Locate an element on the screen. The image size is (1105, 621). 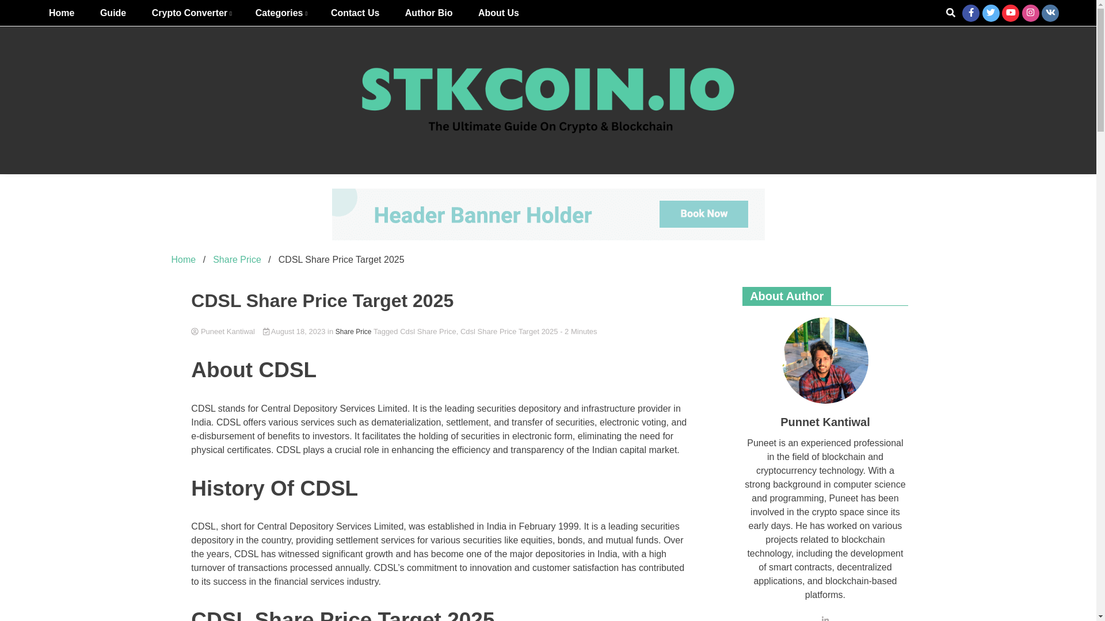
Share Price is located at coordinates (353, 332).